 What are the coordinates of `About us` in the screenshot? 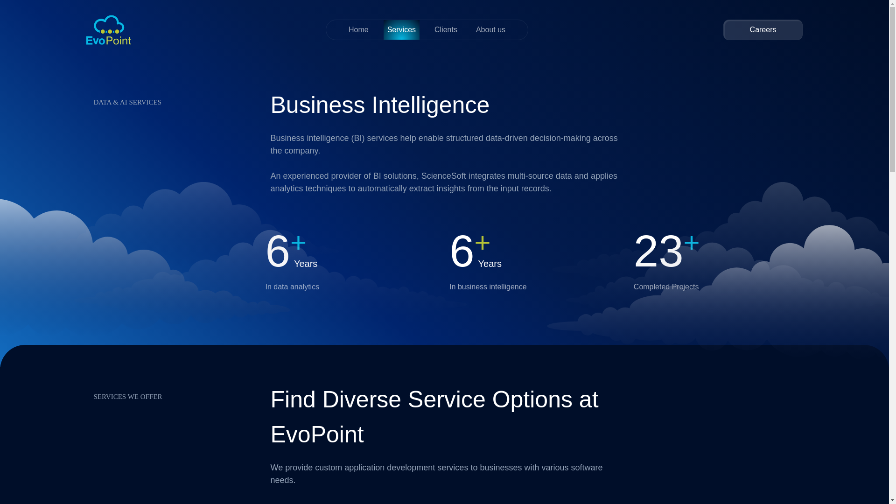 It's located at (490, 30).